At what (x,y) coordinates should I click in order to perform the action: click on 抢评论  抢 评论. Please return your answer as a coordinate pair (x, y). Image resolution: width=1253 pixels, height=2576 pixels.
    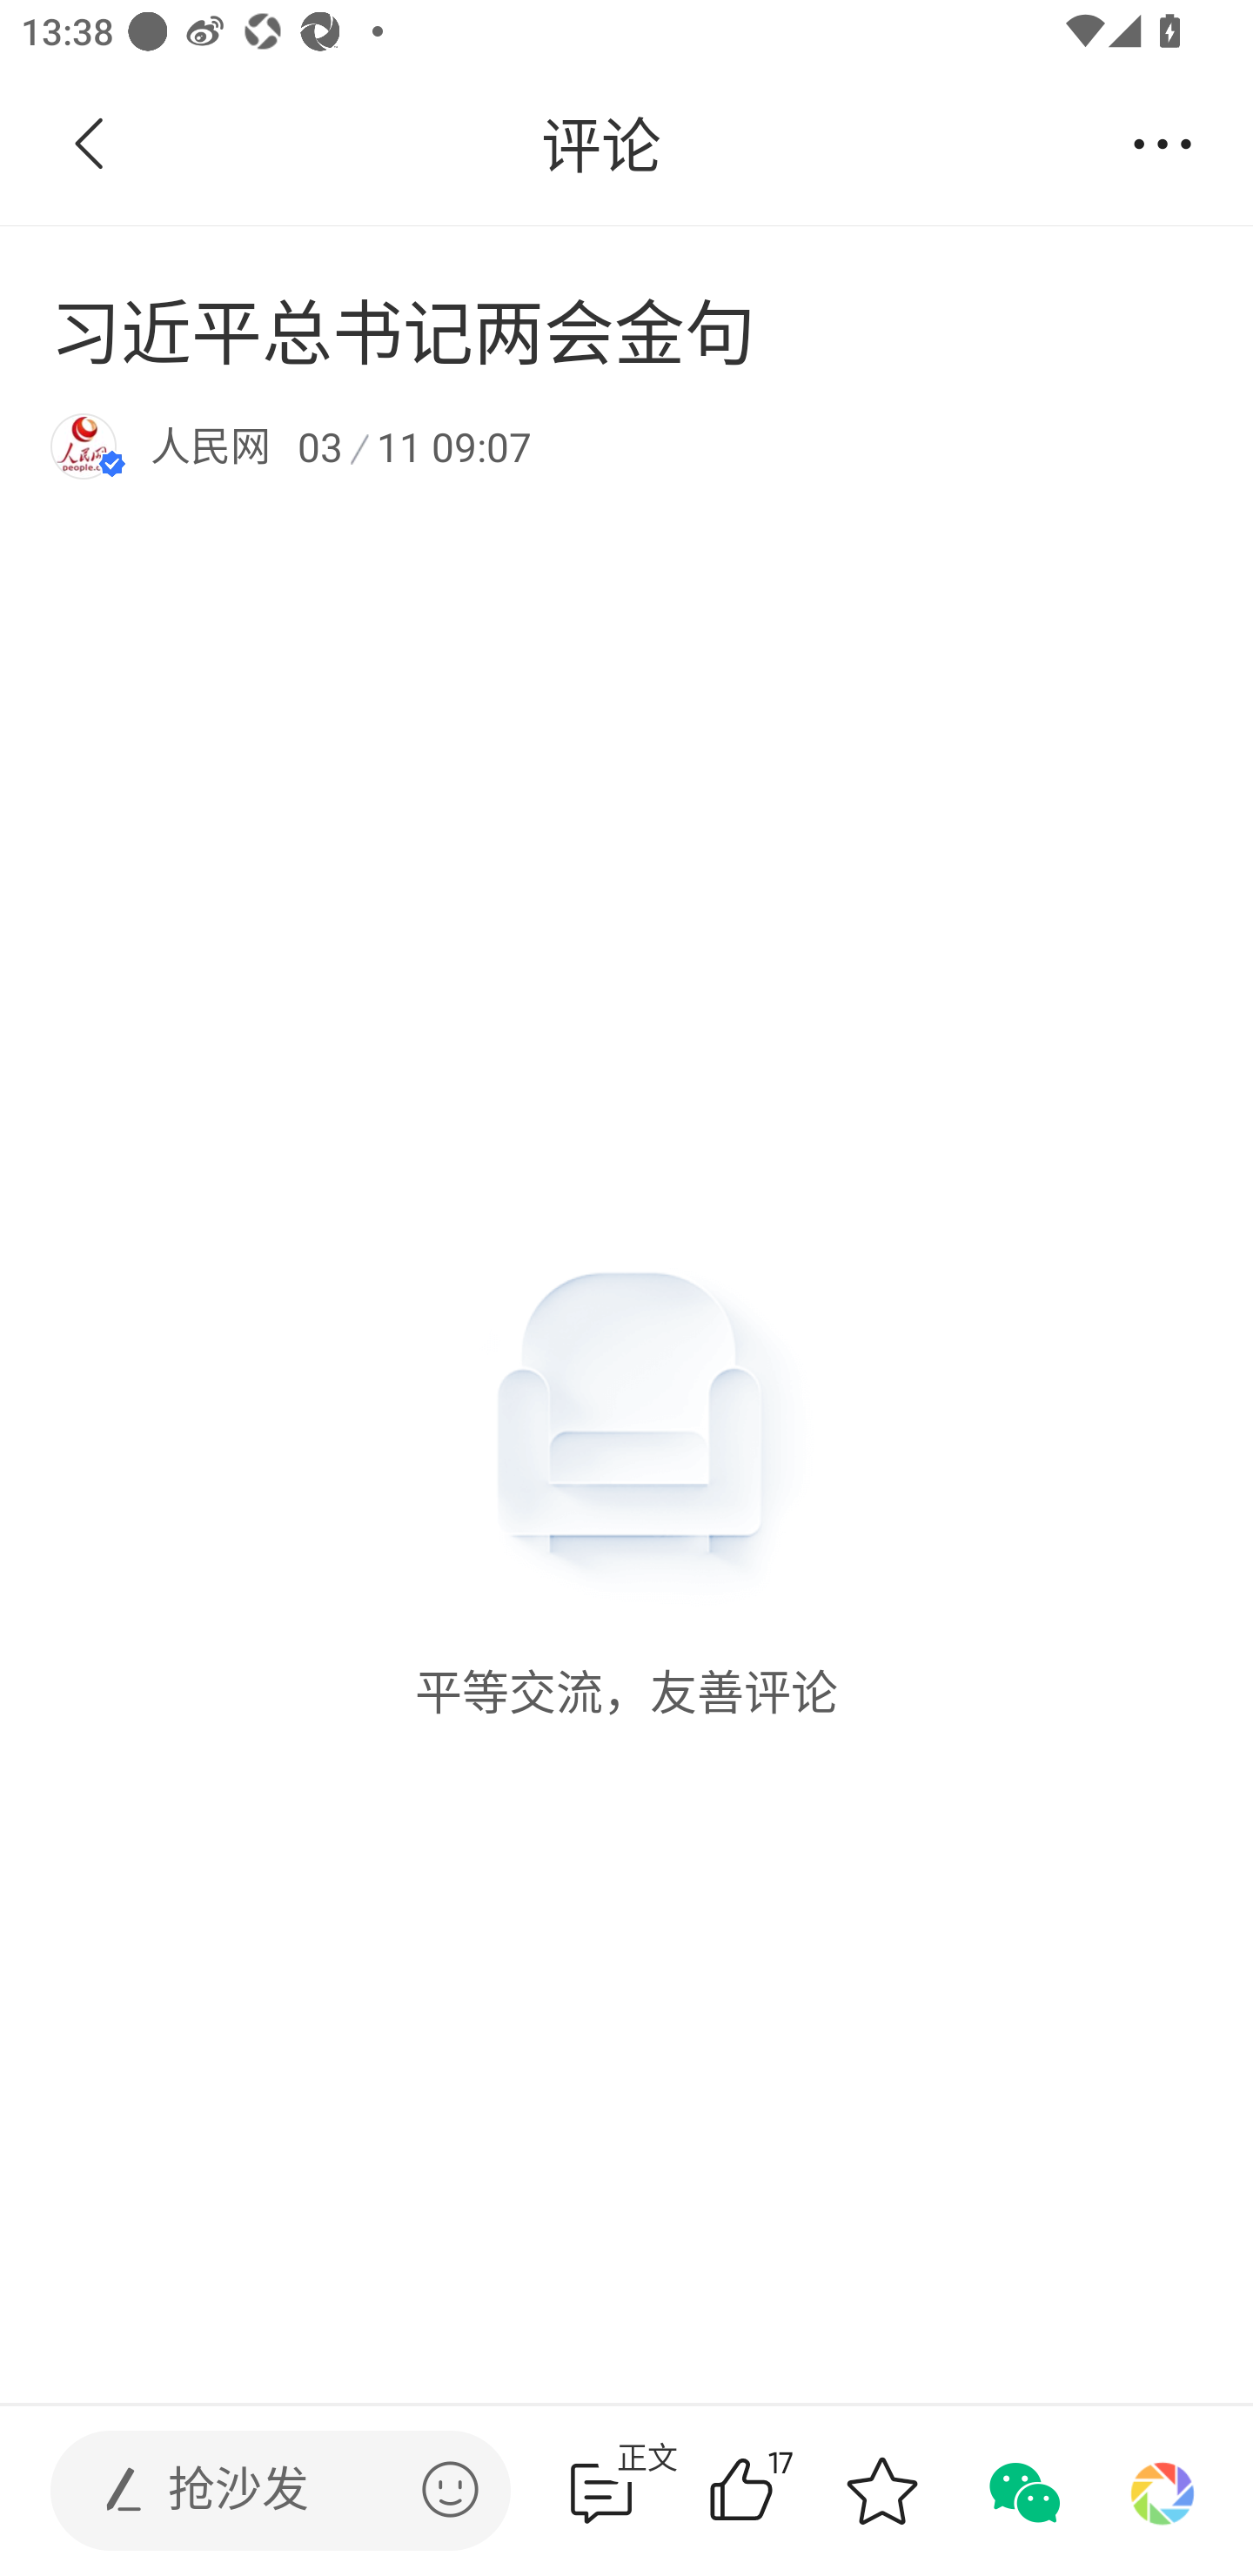
    Looking at the image, I should click on (601, 2491).